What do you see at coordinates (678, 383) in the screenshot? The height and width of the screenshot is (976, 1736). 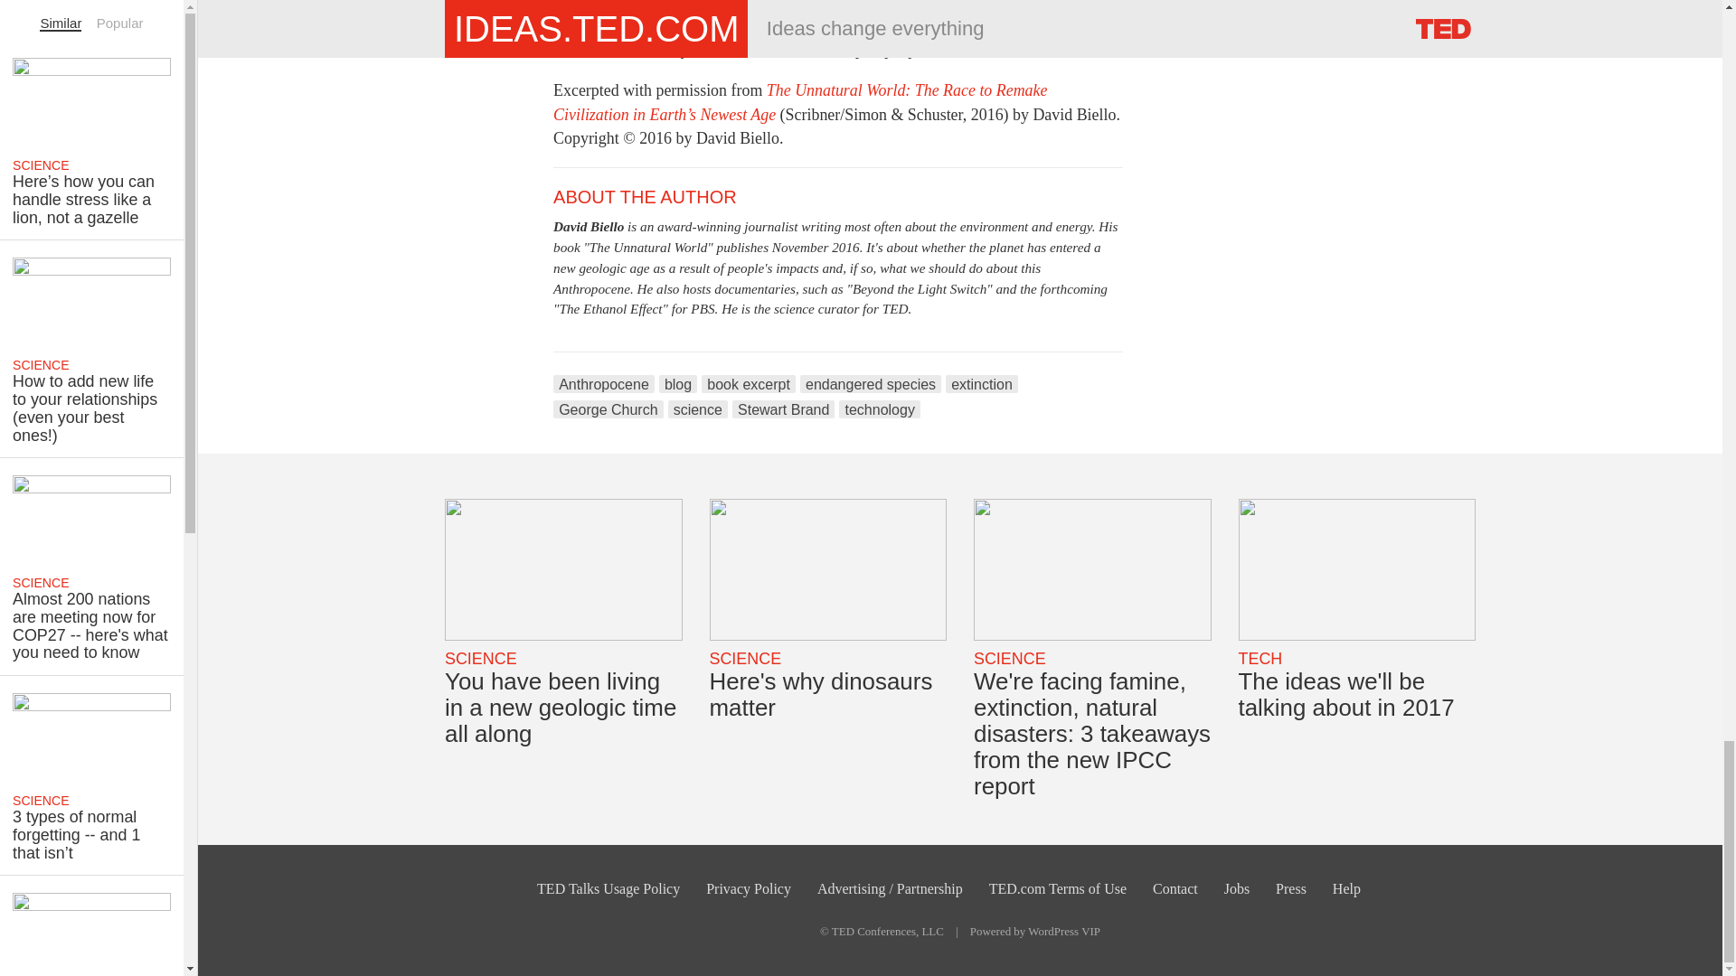 I see `blog` at bounding box center [678, 383].